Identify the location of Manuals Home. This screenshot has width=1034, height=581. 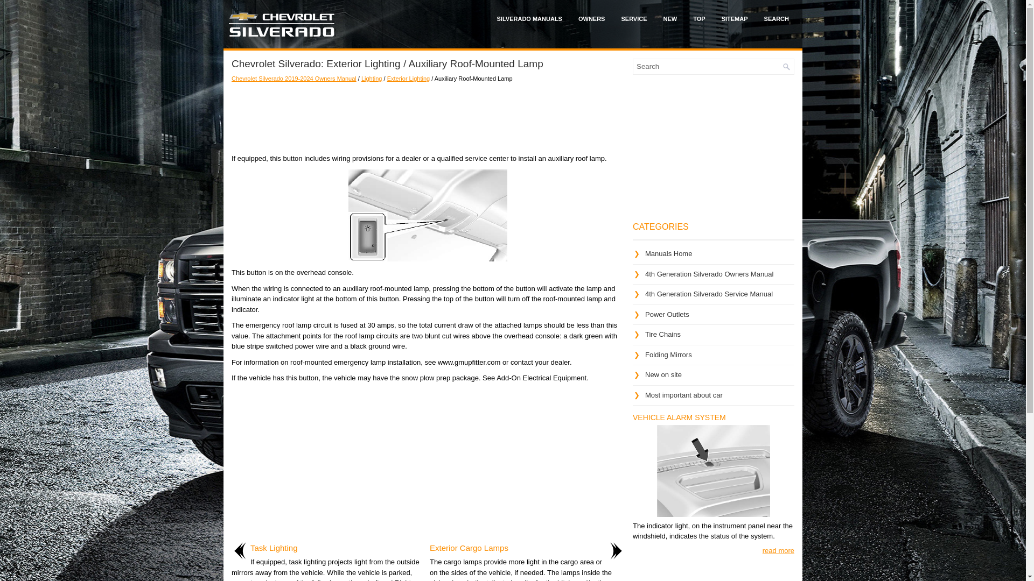
(668, 254).